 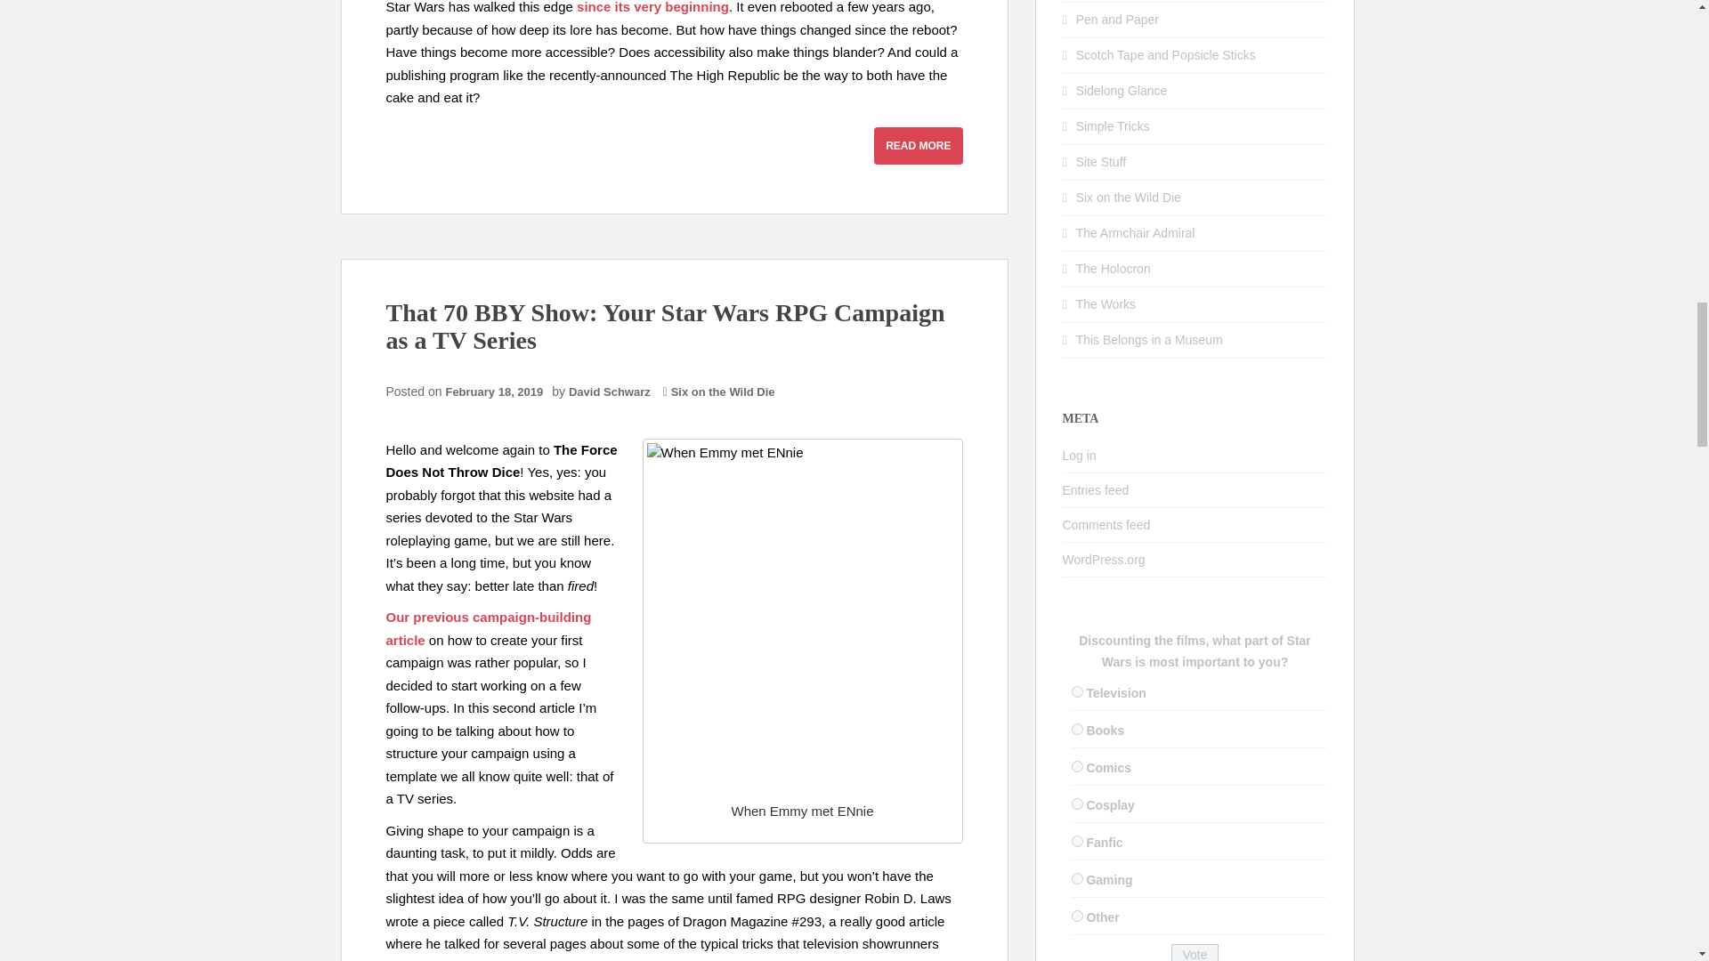 I want to click on 83, so click(x=1077, y=915).